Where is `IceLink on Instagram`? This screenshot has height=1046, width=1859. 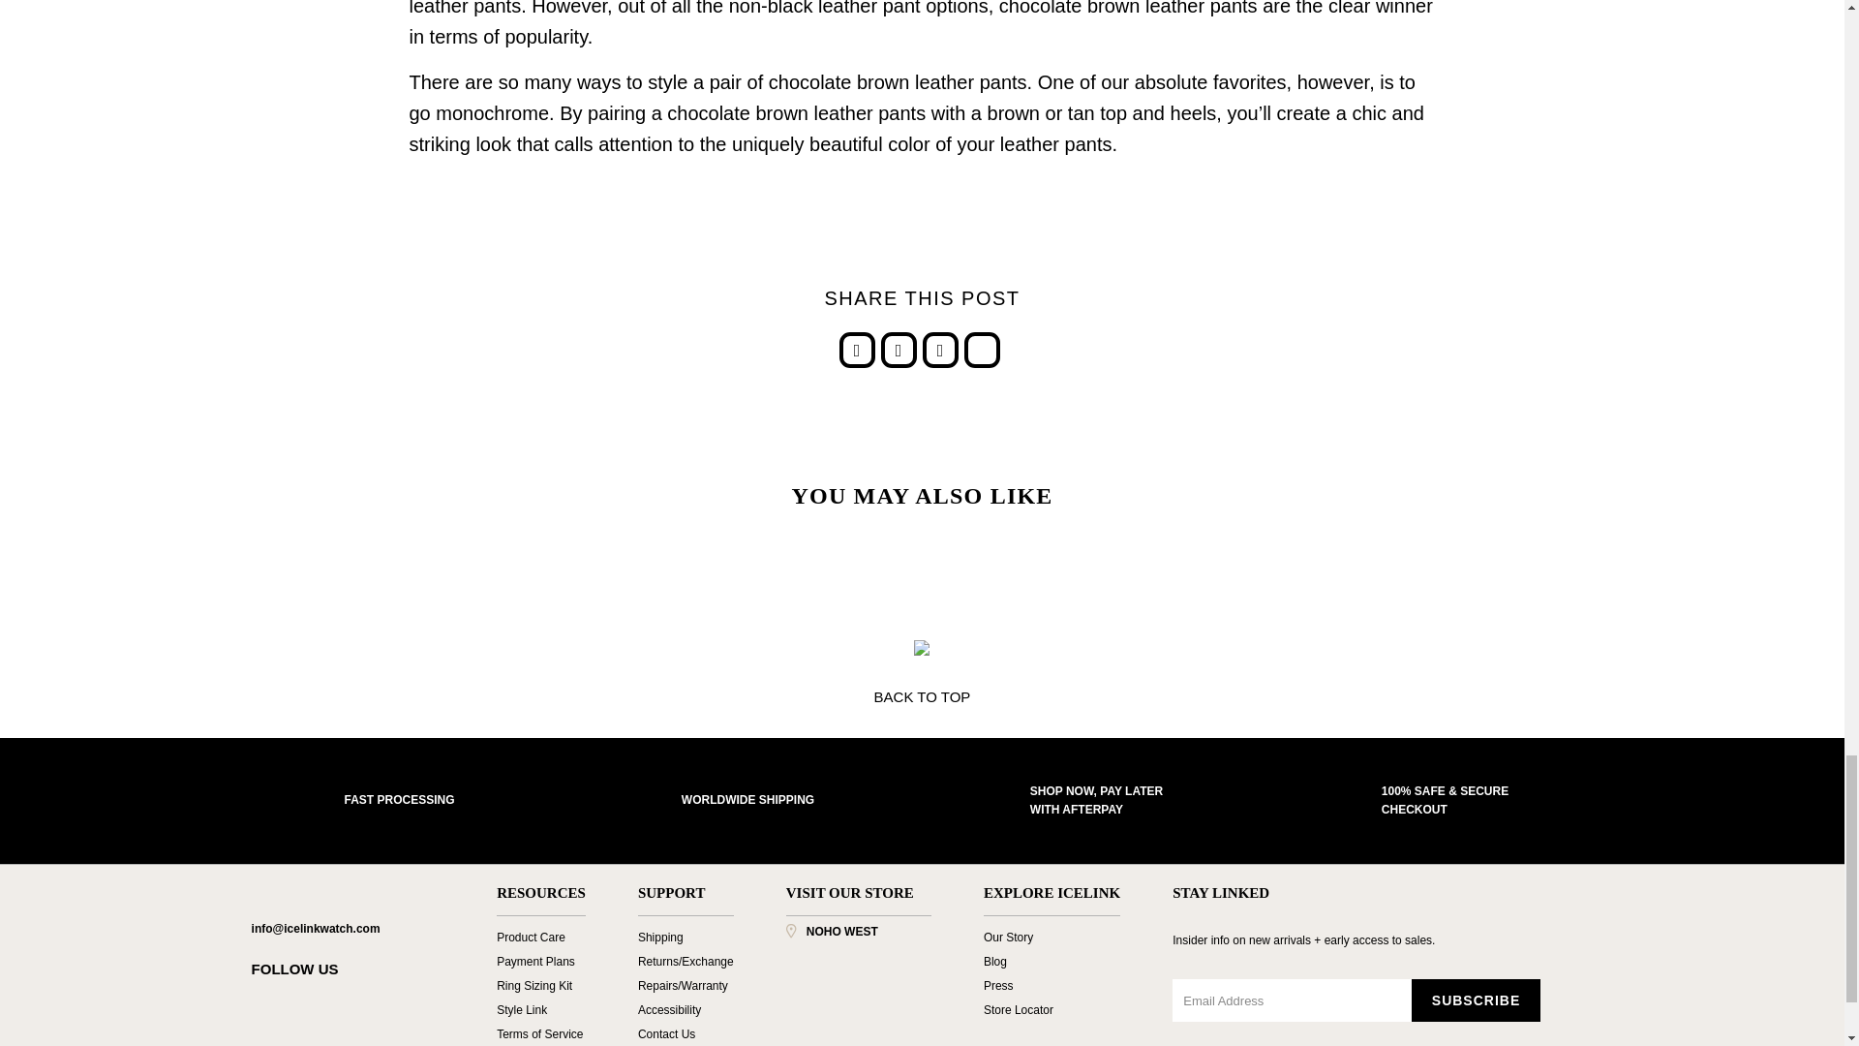
IceLink on Instagram is located at coordinates (399, 1003).